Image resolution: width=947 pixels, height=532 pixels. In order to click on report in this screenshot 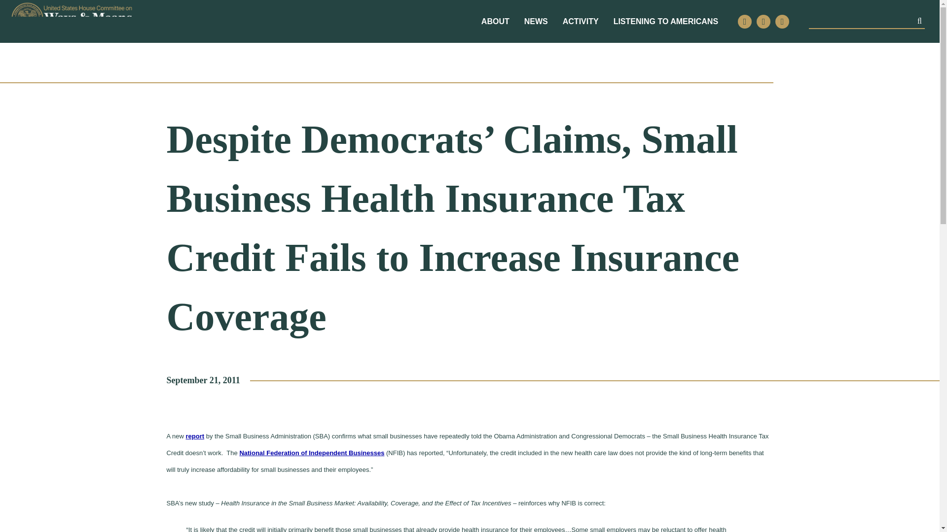, I will do `click(195, 436)`.